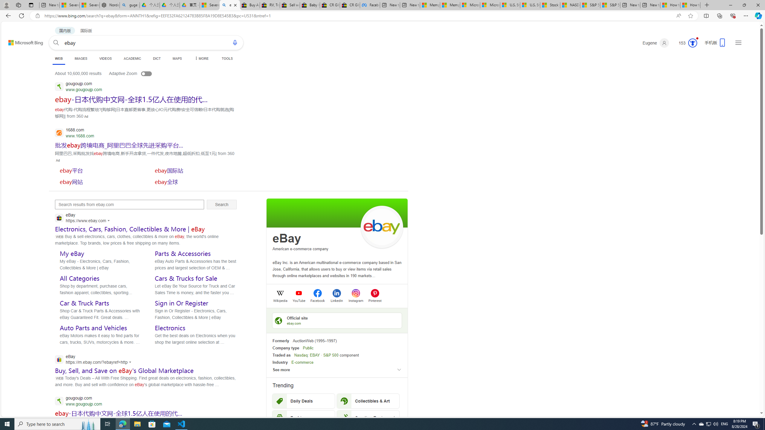  Describe the element at coordinates (201, 59) in the screenshot. I see `Dropdown Menu` at that location.